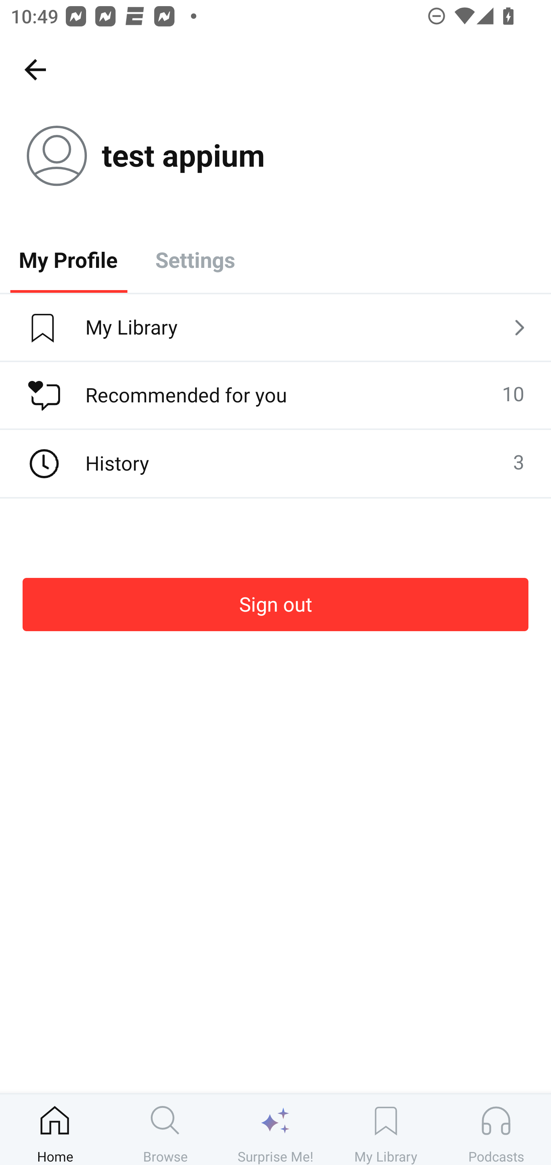 This screenshot has height=1165, width=551. What do you see at coordinates (275, 328) in the screenshot?
I see `My Library` at bounding box center [275, 328].